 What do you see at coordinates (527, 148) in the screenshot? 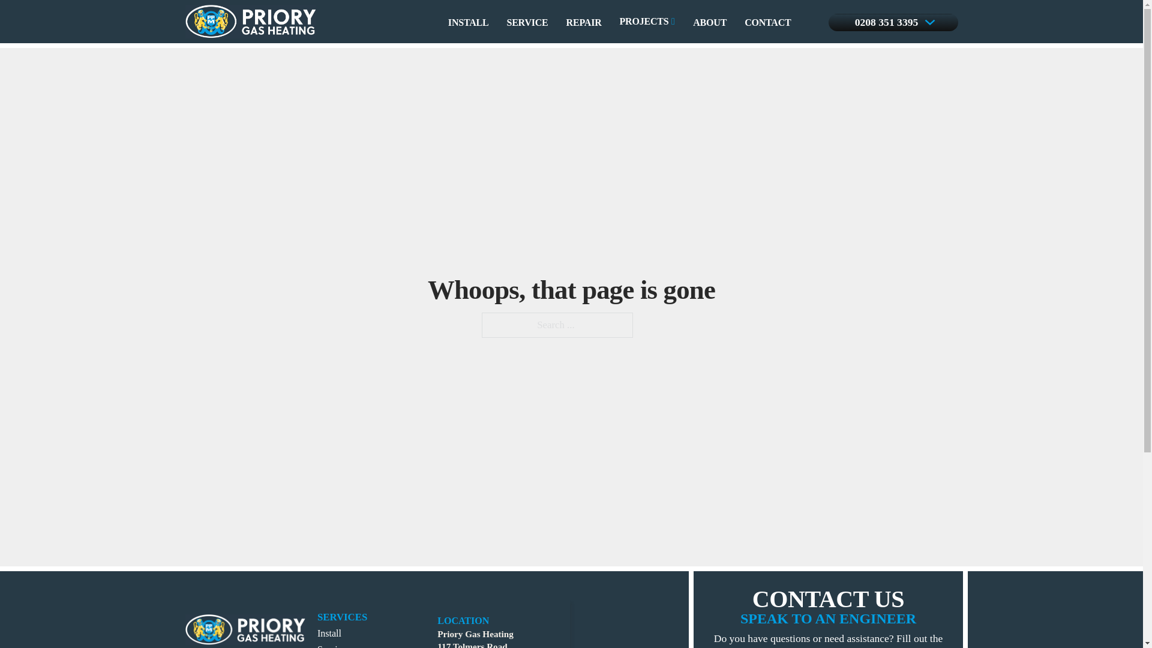
I see `SERVICE` at bounding box center [527, 148].